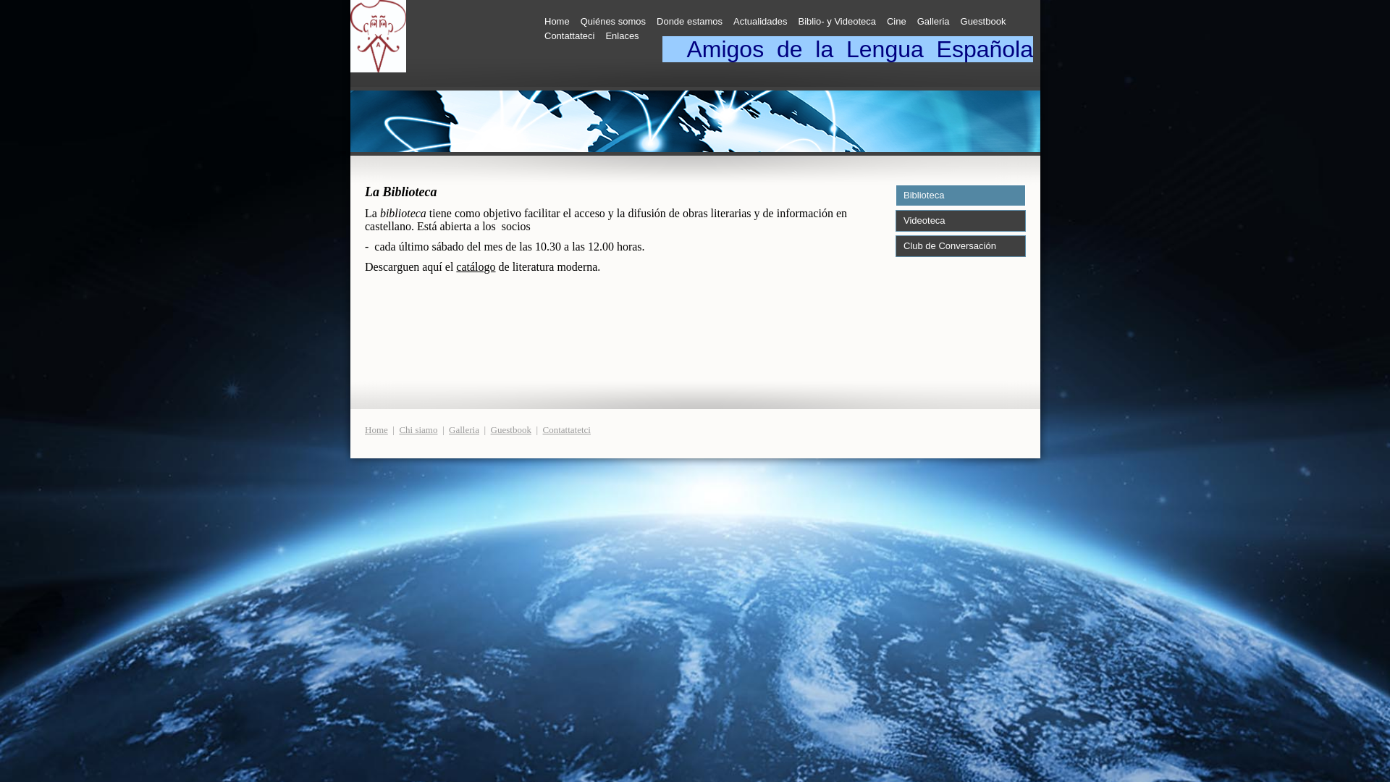  What do you see at coordinates (418, 430) in the screenshot?
I see `Chi siamo` at bounding box center [418, 430].